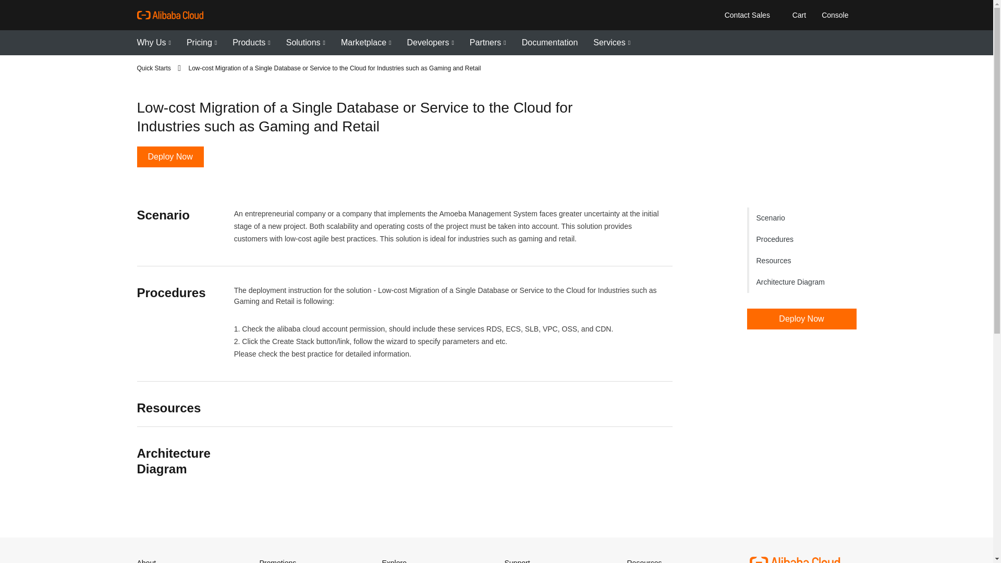 The image size is (1001, 563). Describe the element at coordinates (488, 43) in the screenshot. I see `Partners` at that location.